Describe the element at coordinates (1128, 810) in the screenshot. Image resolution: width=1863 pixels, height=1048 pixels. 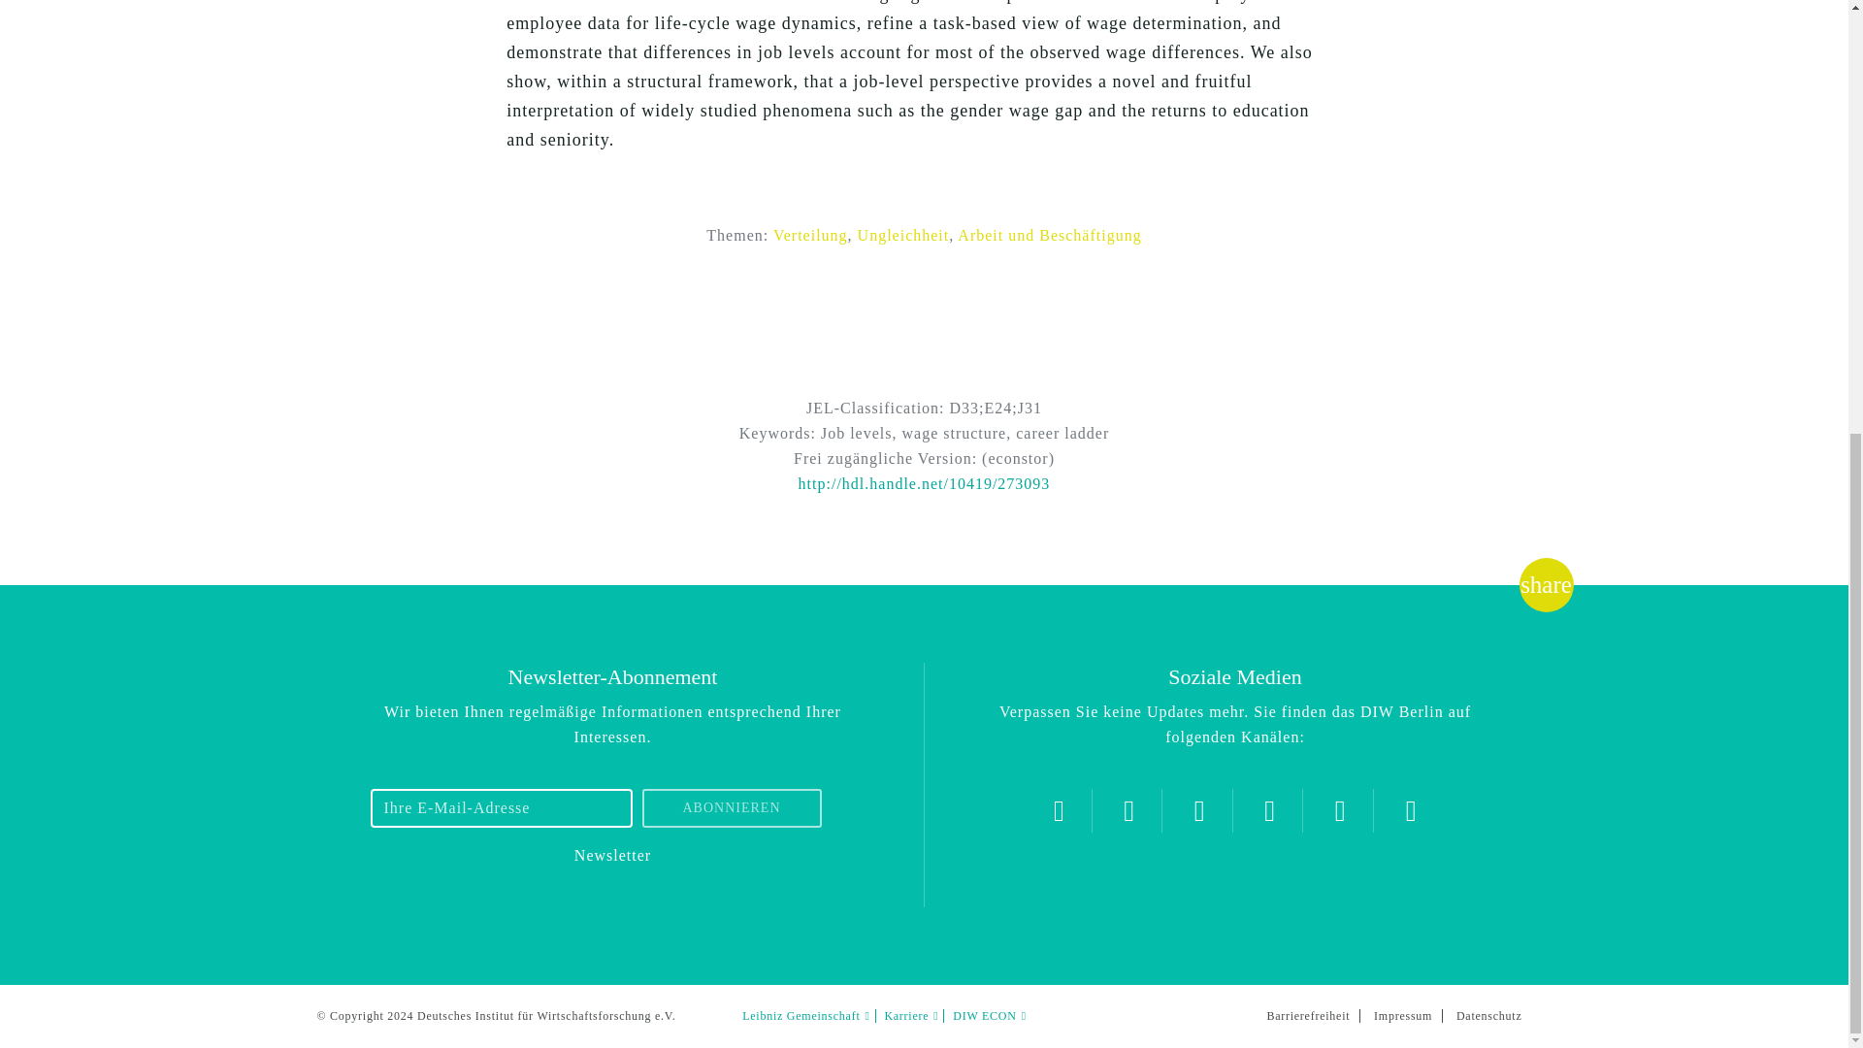
I see `Instagram` at that location.